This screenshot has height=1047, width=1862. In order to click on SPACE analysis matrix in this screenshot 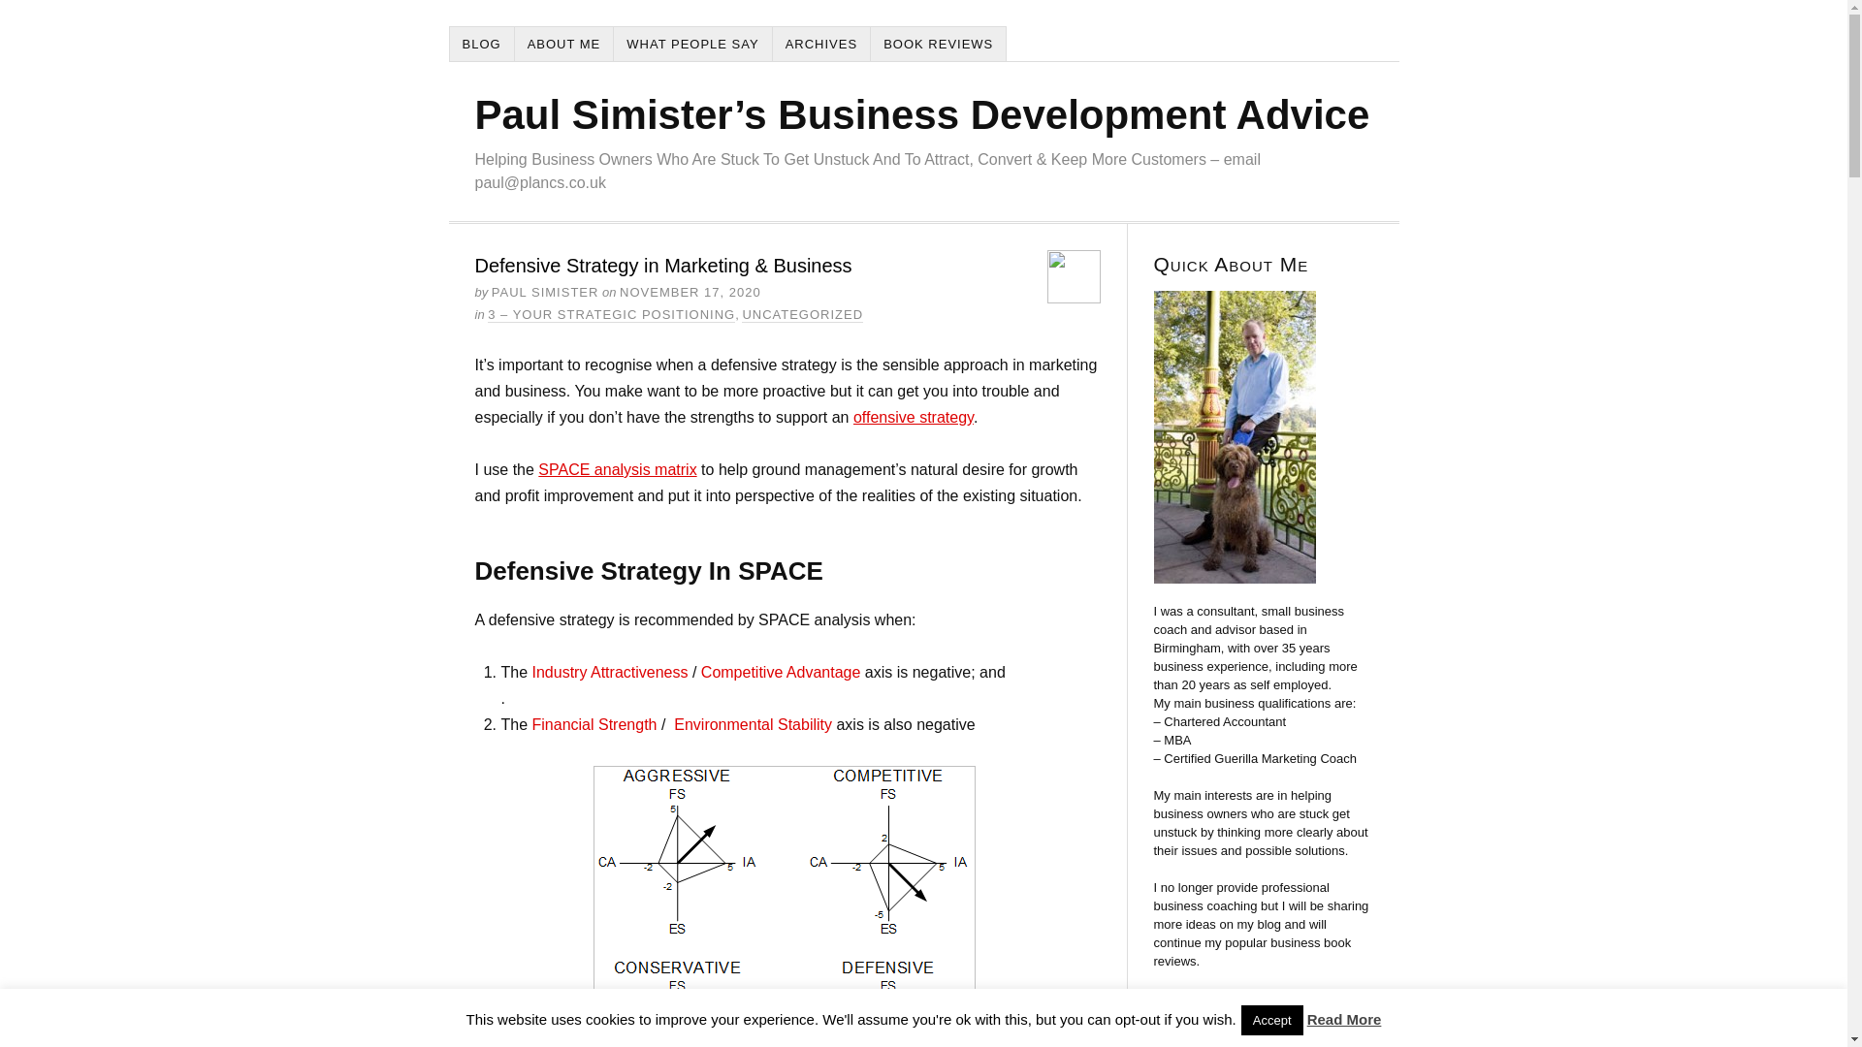, I will do `click(617, 469)`.